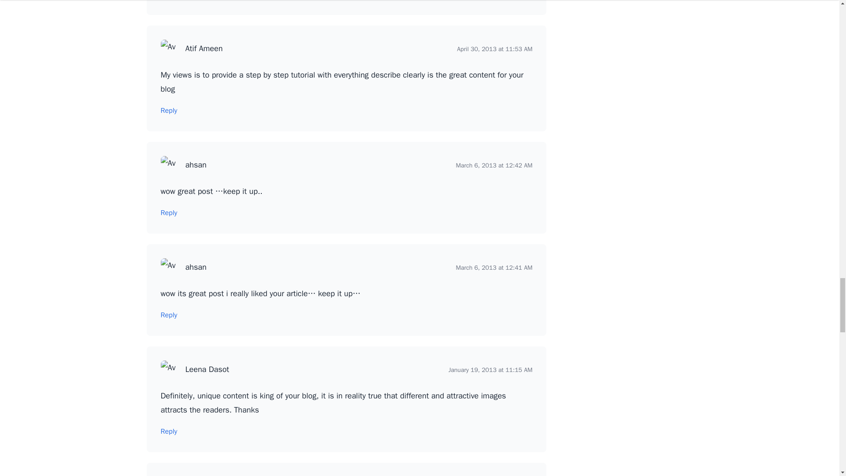  Describe the element at coordinates (169, 369) in the screenshot. I see `Gravatar for Leena Dasot` at that location.